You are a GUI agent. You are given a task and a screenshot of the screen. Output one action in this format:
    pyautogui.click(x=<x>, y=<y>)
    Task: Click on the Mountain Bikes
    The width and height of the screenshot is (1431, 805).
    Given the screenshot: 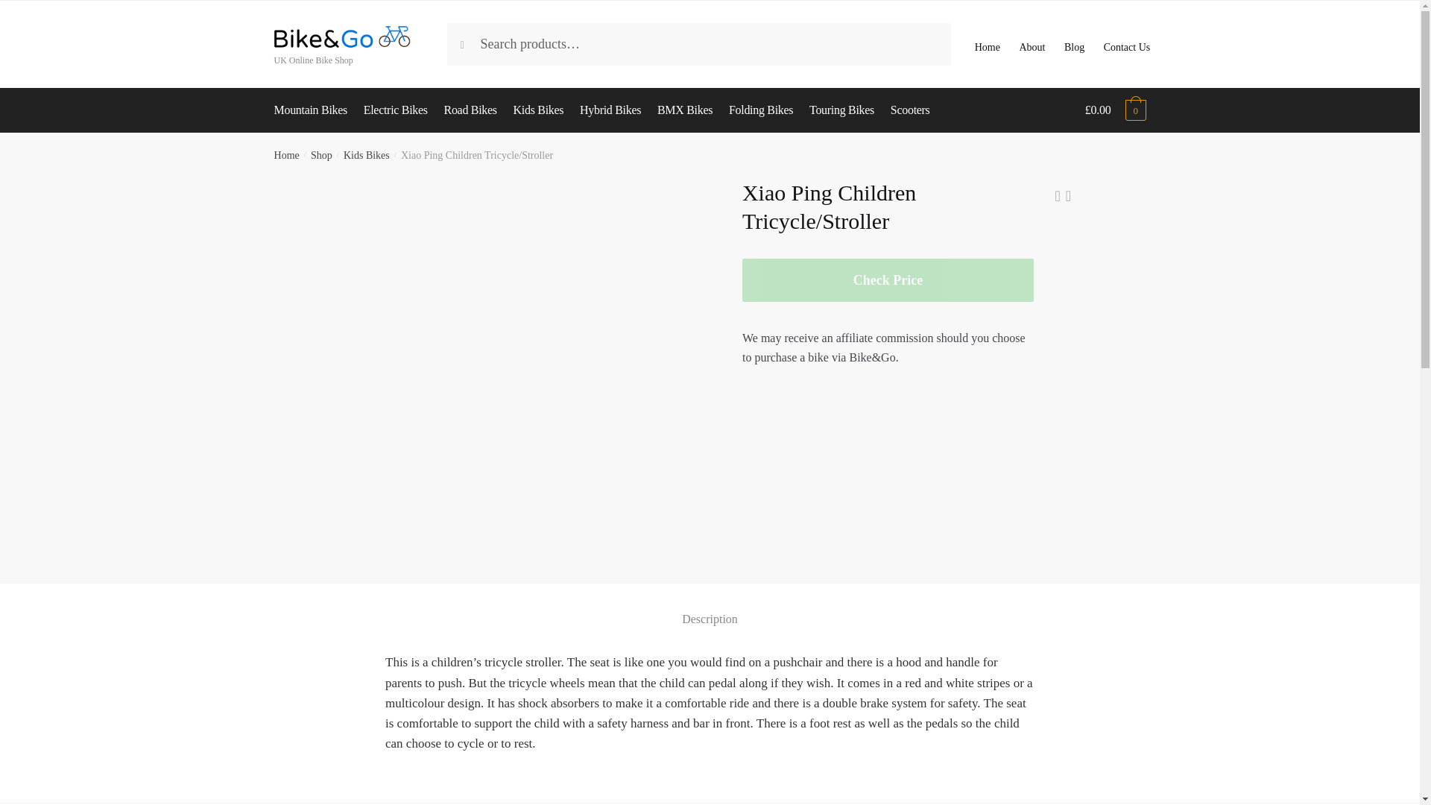 What is the action you would take?
    pyautogui.click(x=315, y=110)
    